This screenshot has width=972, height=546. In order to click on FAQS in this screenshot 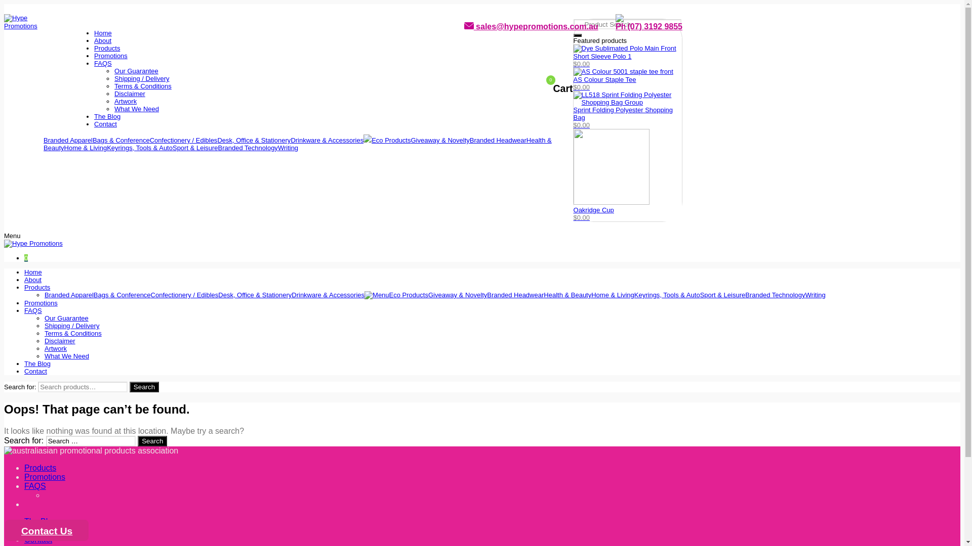, I will do `click(33, 310)`.